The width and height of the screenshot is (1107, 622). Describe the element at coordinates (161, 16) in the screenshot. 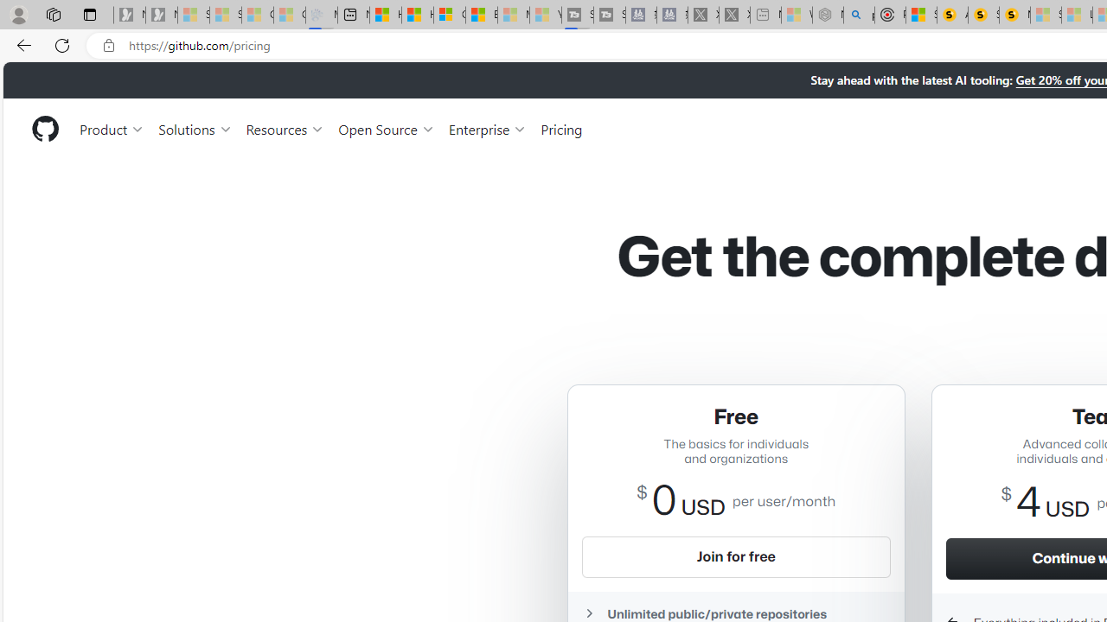

I see `Newsletter Sign Up - Sleeping` at that location.